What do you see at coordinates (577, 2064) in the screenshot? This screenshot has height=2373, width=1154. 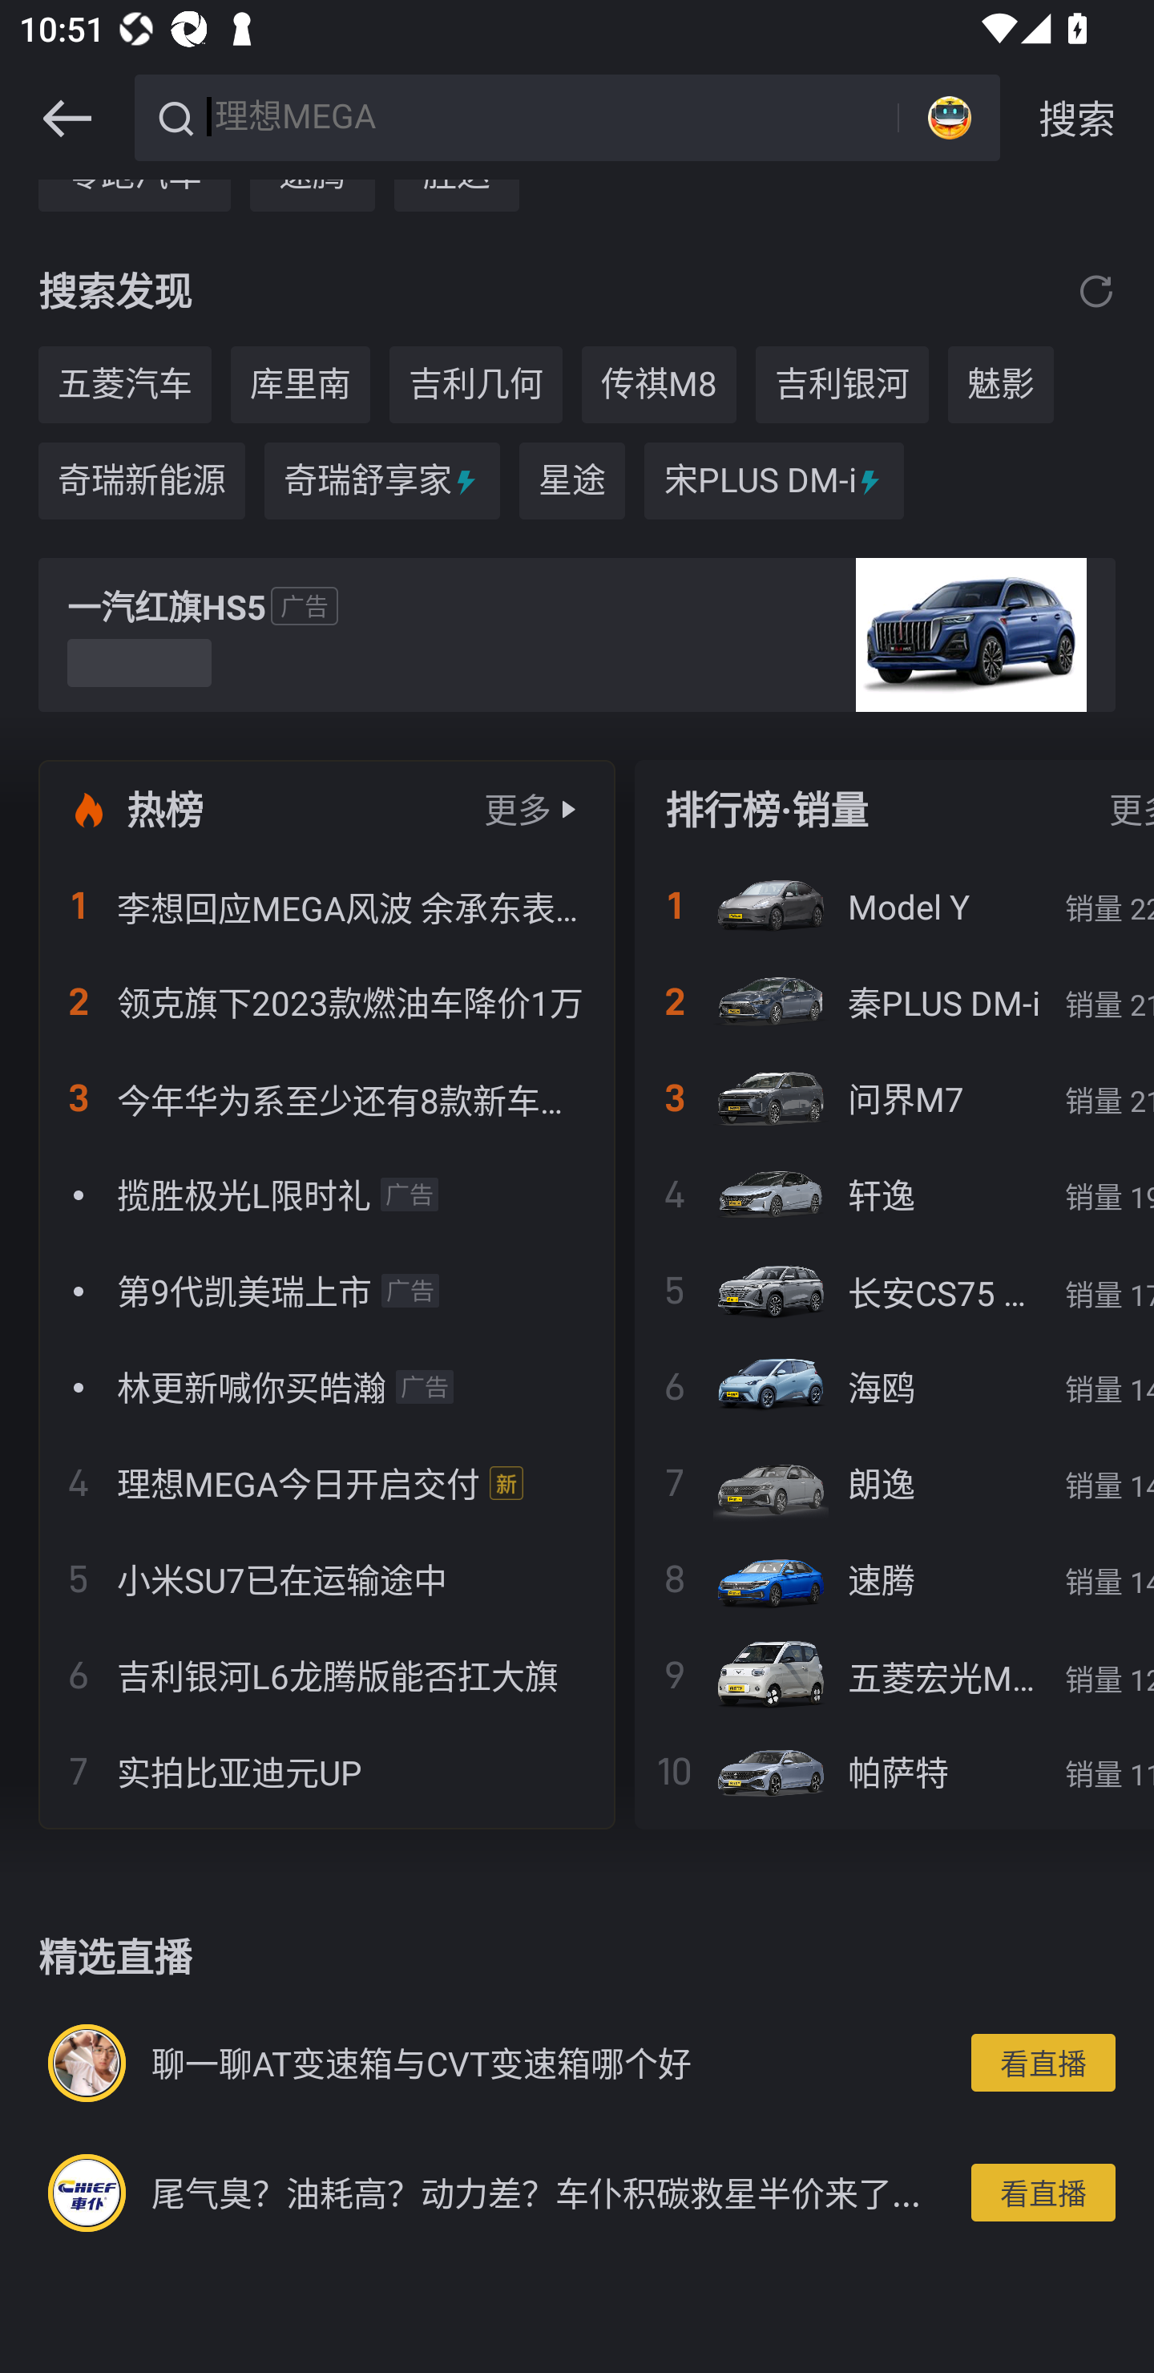 I see `聊一聊AT变速箱与CVT变速箱哪个好 看直播` at bounding box center [577, 2064].